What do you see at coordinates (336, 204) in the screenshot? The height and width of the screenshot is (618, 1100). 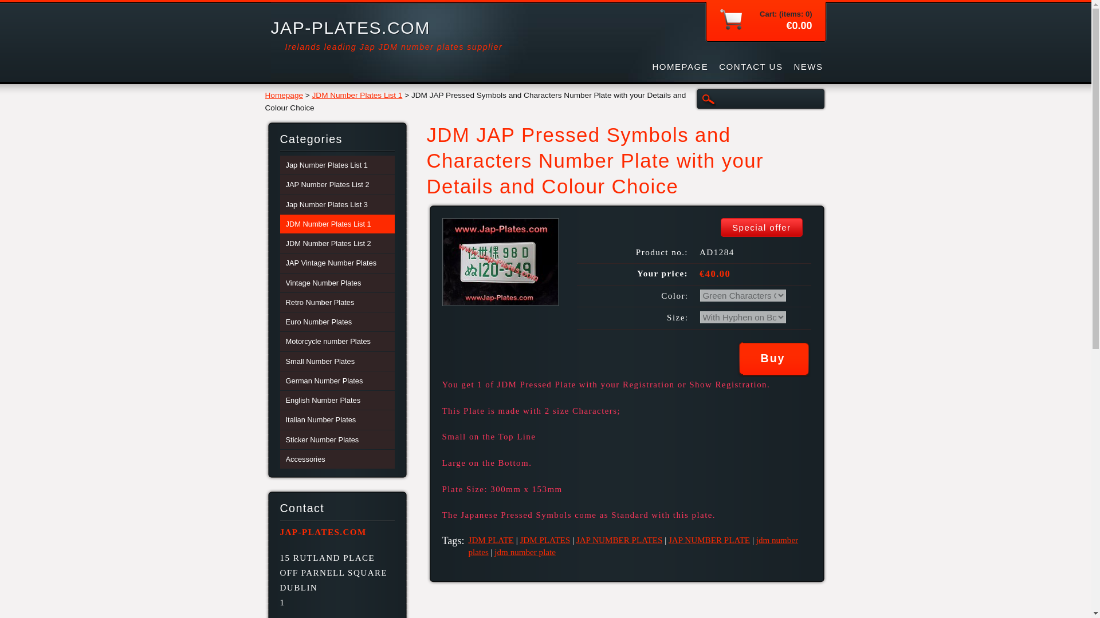 I see `Jap Number Plates List 3` at bounding box center [336, 204].